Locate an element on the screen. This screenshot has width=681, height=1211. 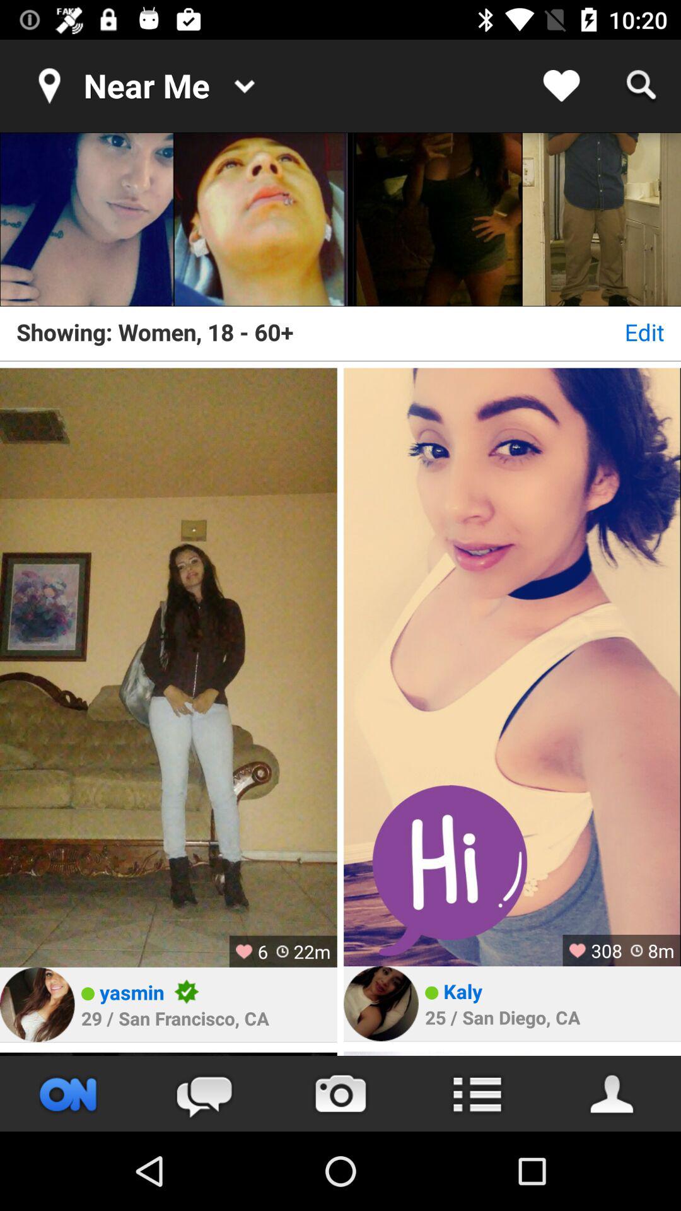
select the picture is located at coordinates (435, 219).